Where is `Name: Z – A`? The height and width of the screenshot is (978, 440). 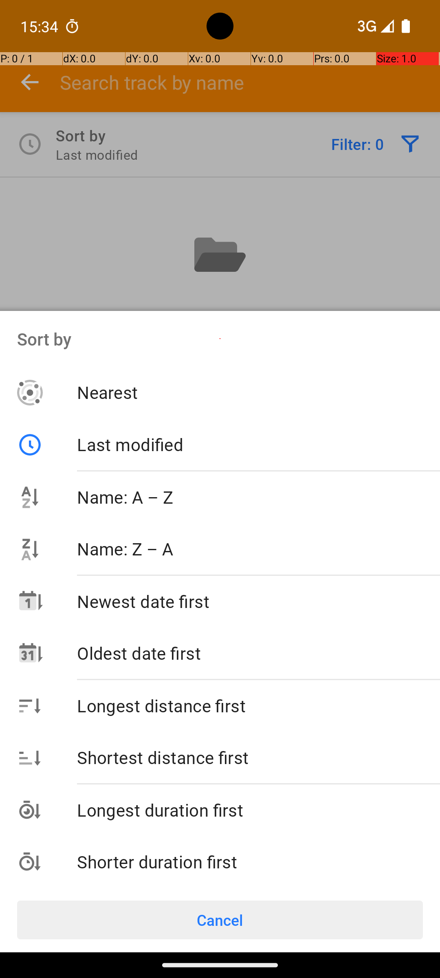
Name: Z – A is located at coordinates (258, 548).